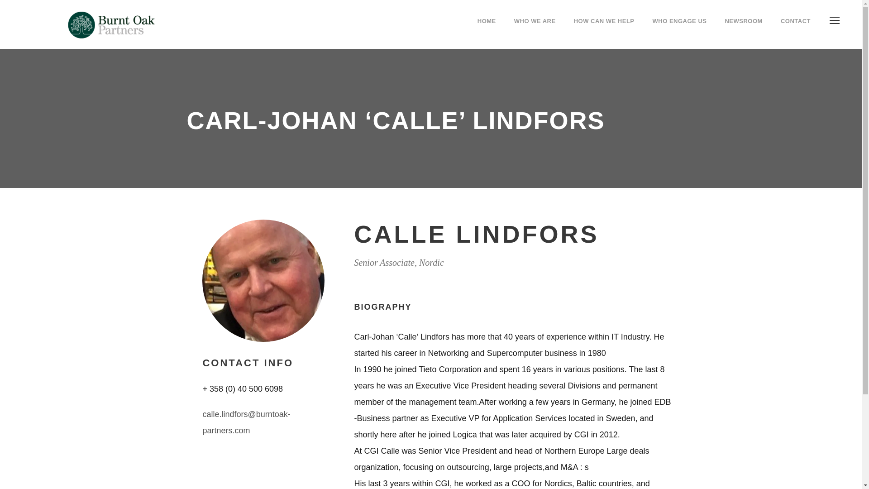 The image size is (869, 489). I want to click on CALLE LINDFORS1x1, so click(263, 280).